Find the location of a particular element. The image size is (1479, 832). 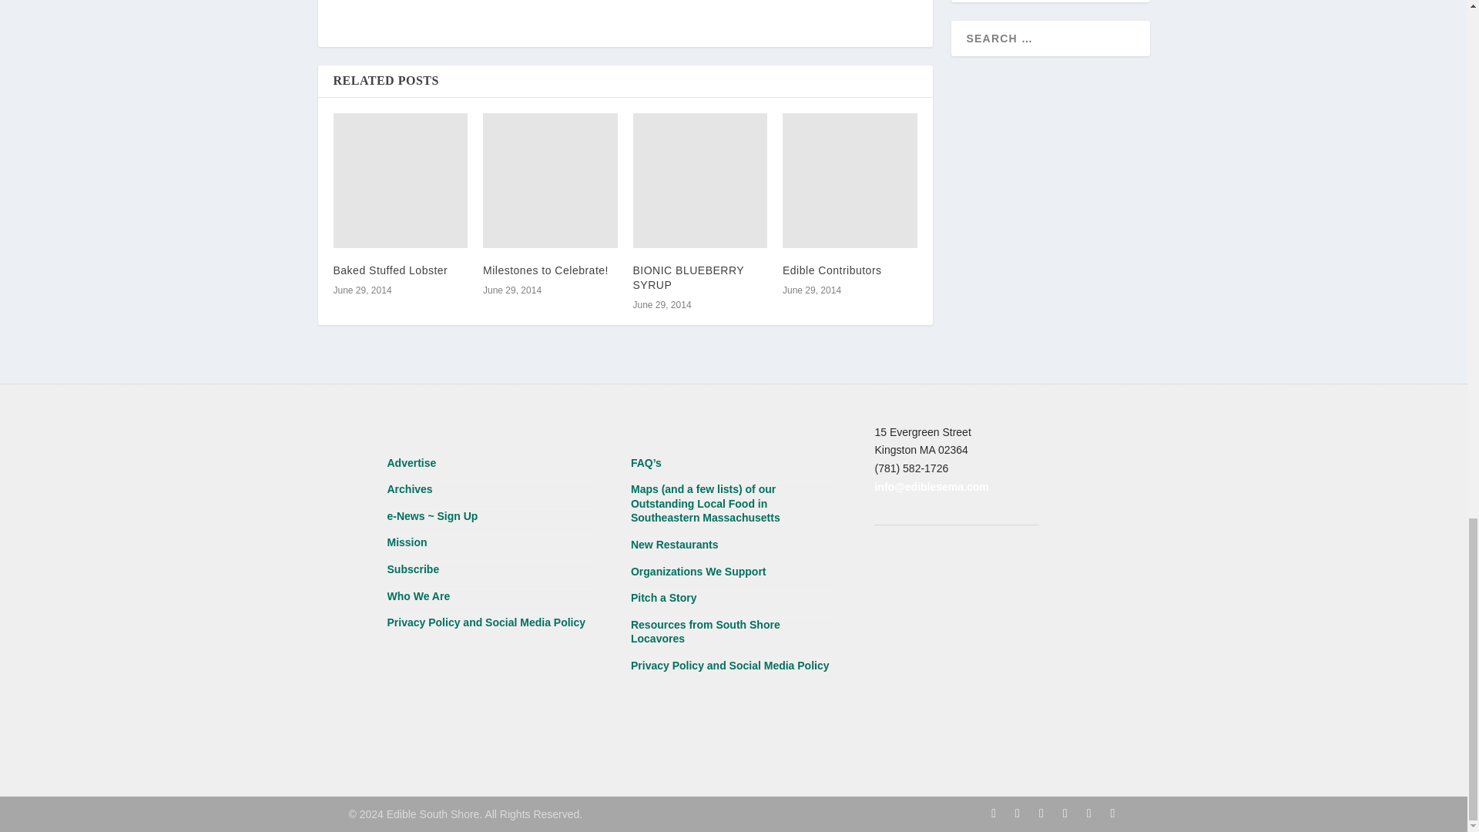

Baked Stuffed Lobster is located at coordinates (400, 180).